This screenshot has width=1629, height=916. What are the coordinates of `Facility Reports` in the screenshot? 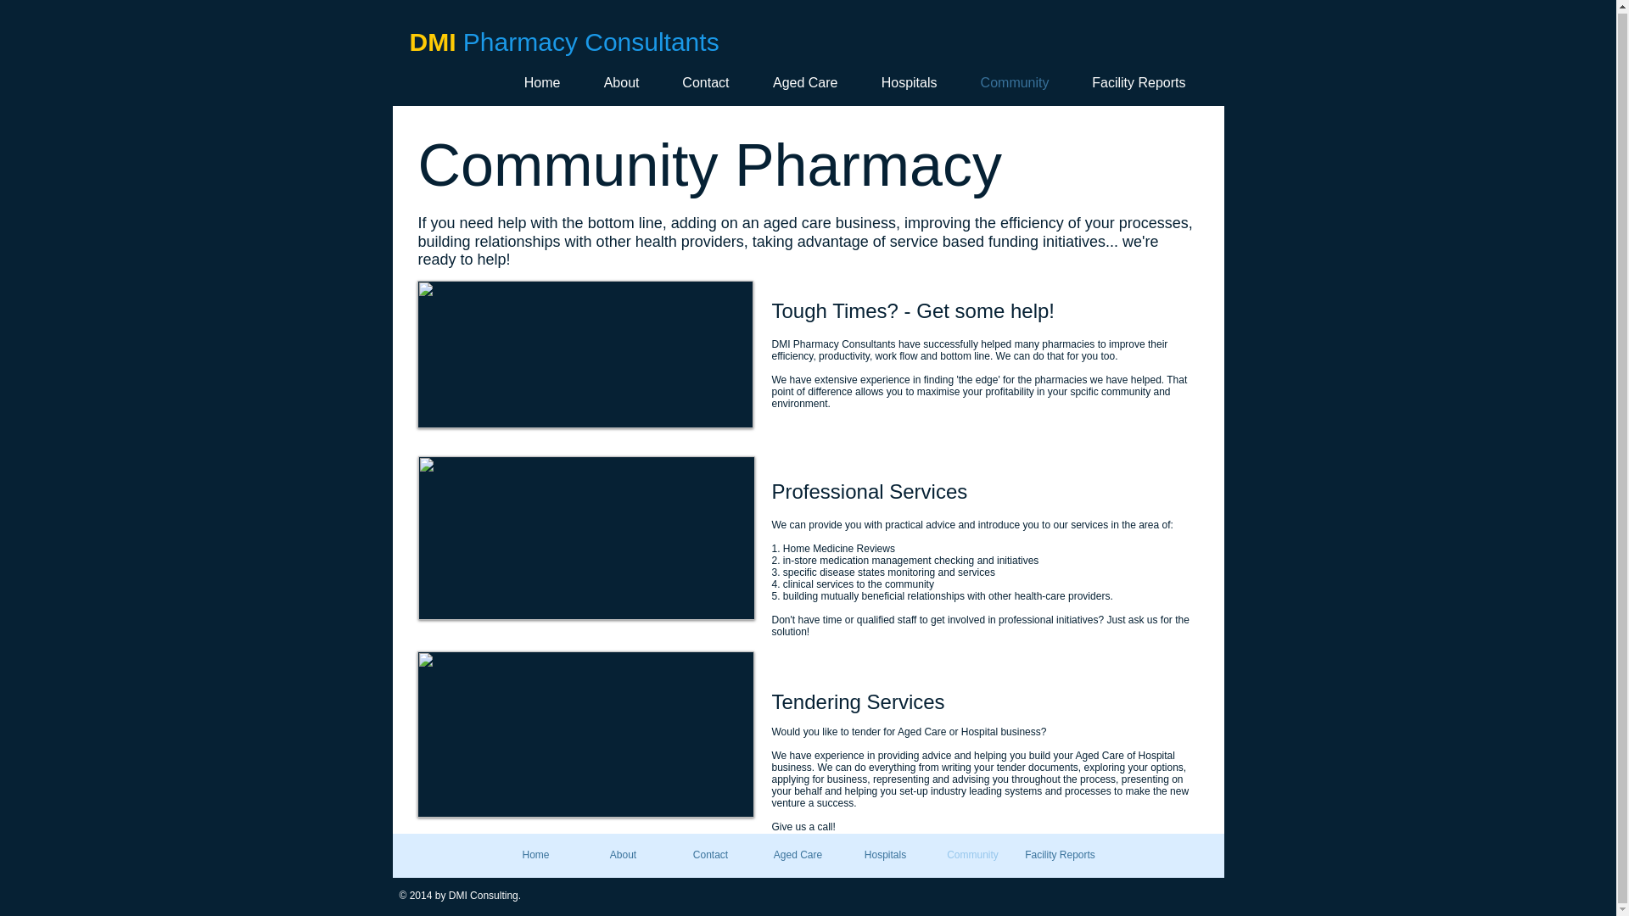 It's located at (1134, 83).